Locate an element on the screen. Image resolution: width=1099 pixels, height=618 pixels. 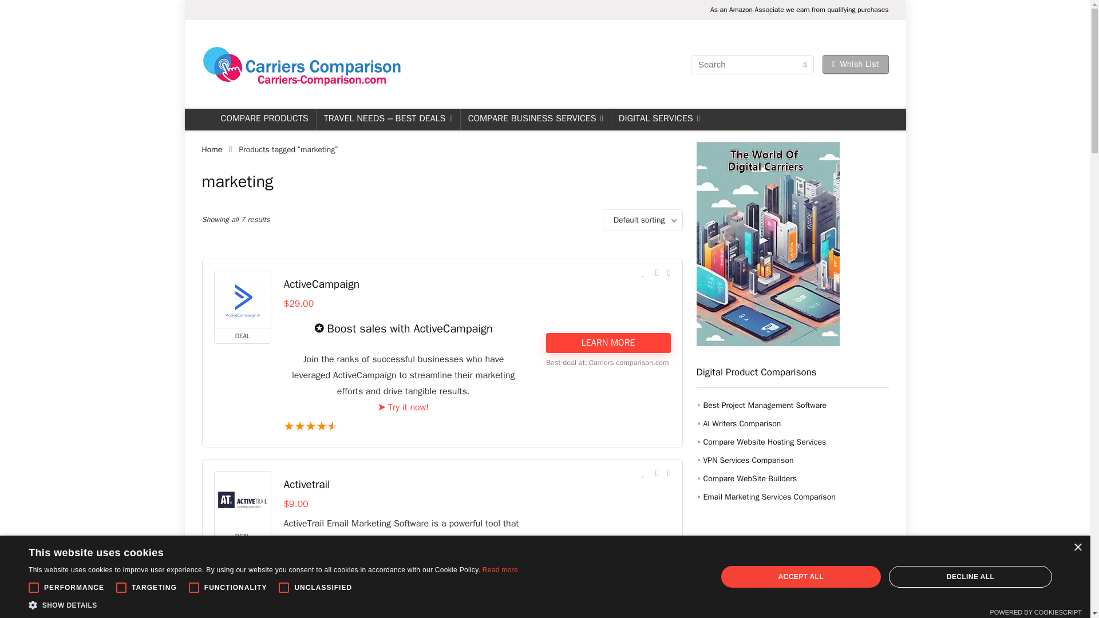
COMPARE BUSINESS SERVICES is located at coordinates (536, 119).